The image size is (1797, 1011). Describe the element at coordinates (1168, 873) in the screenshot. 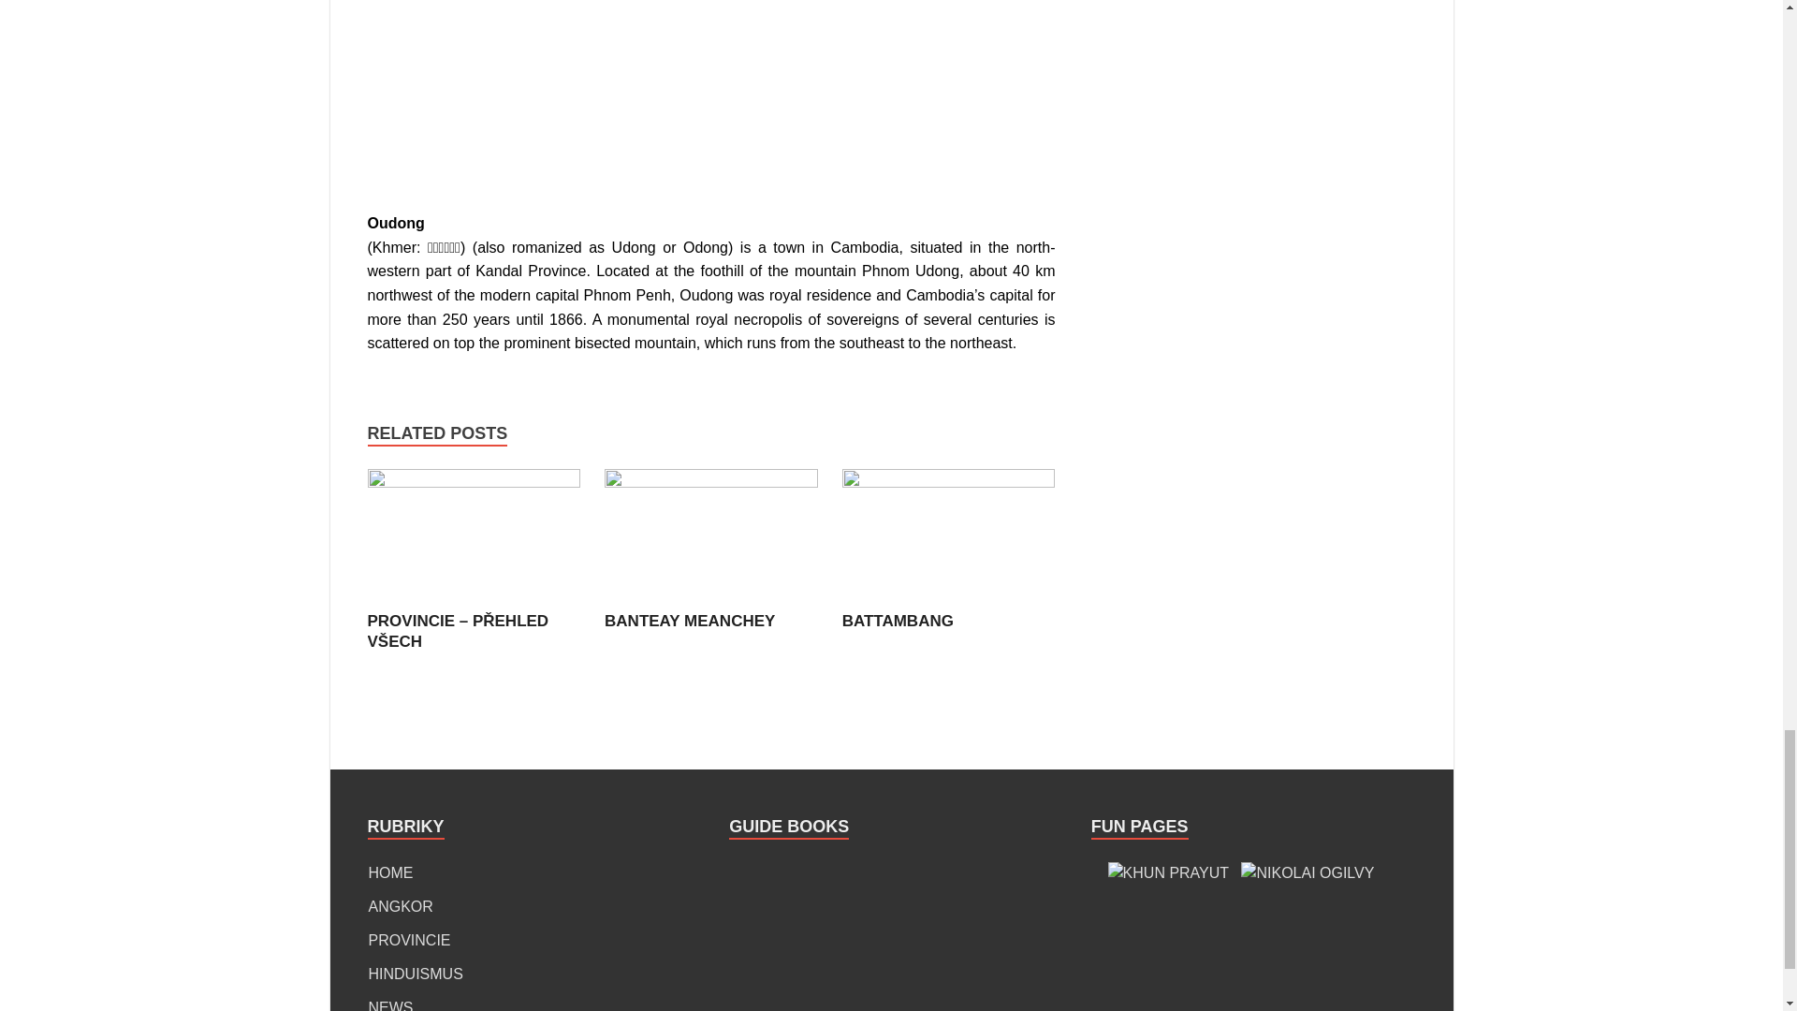

I see `KHUN PRAYUT` at that location.